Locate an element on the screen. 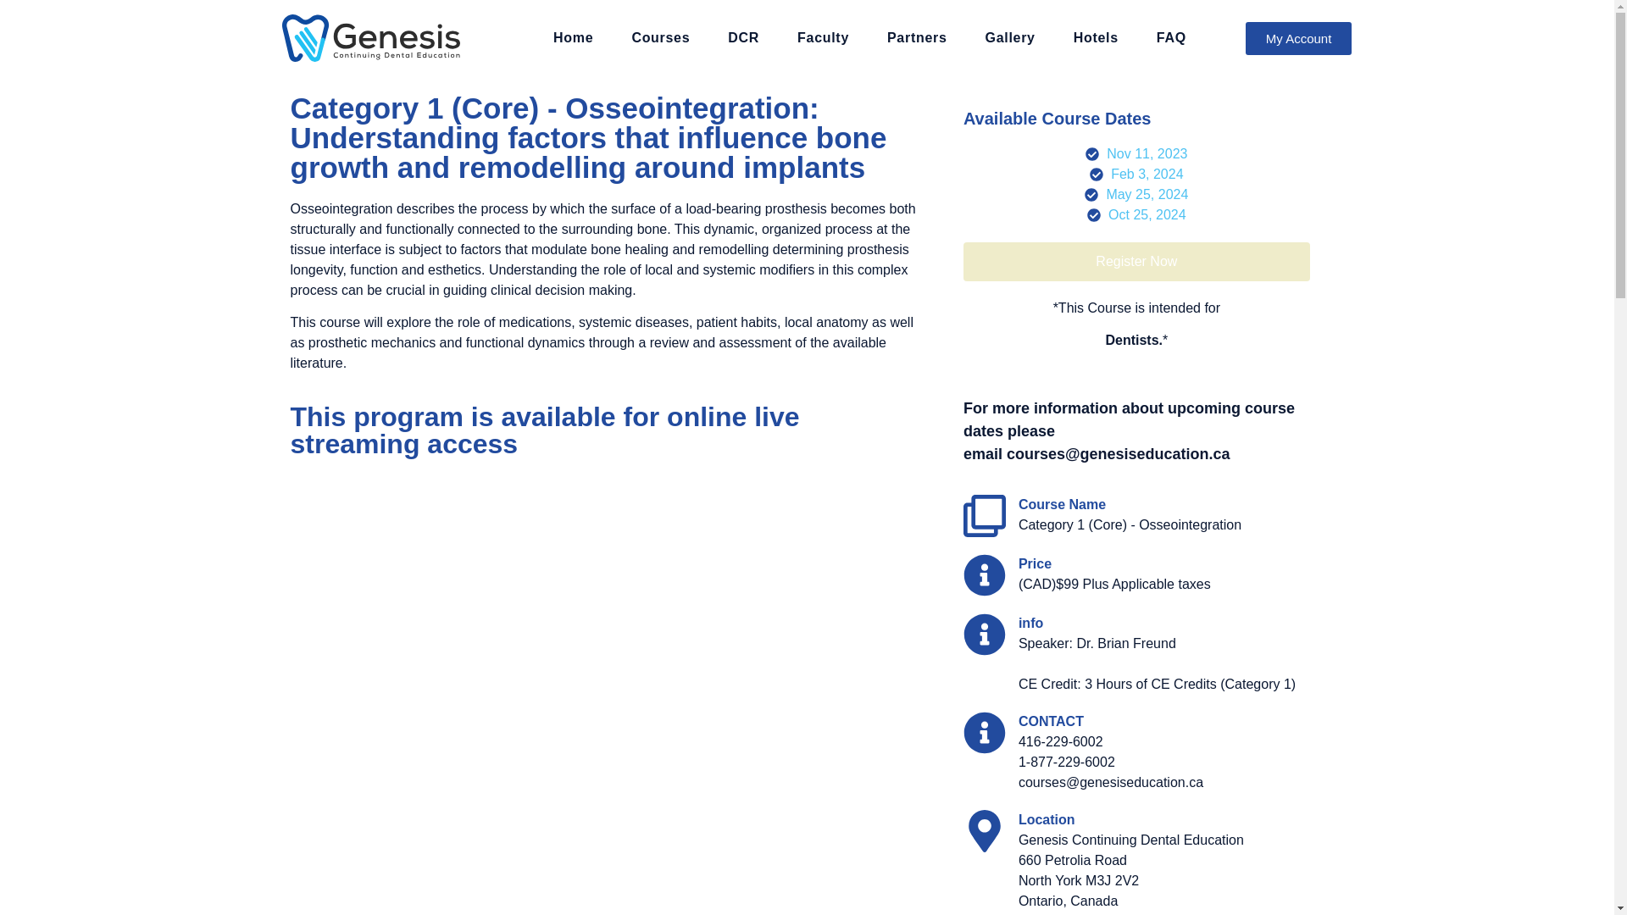  Gallery is located at coordinates (1010, 37).